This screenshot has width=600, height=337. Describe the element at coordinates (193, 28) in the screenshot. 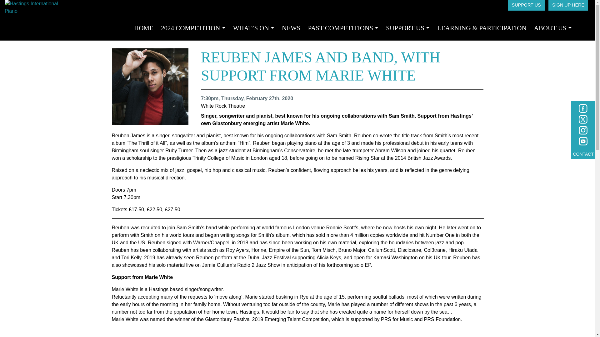

I see `2024 COMPETITION` at that location.